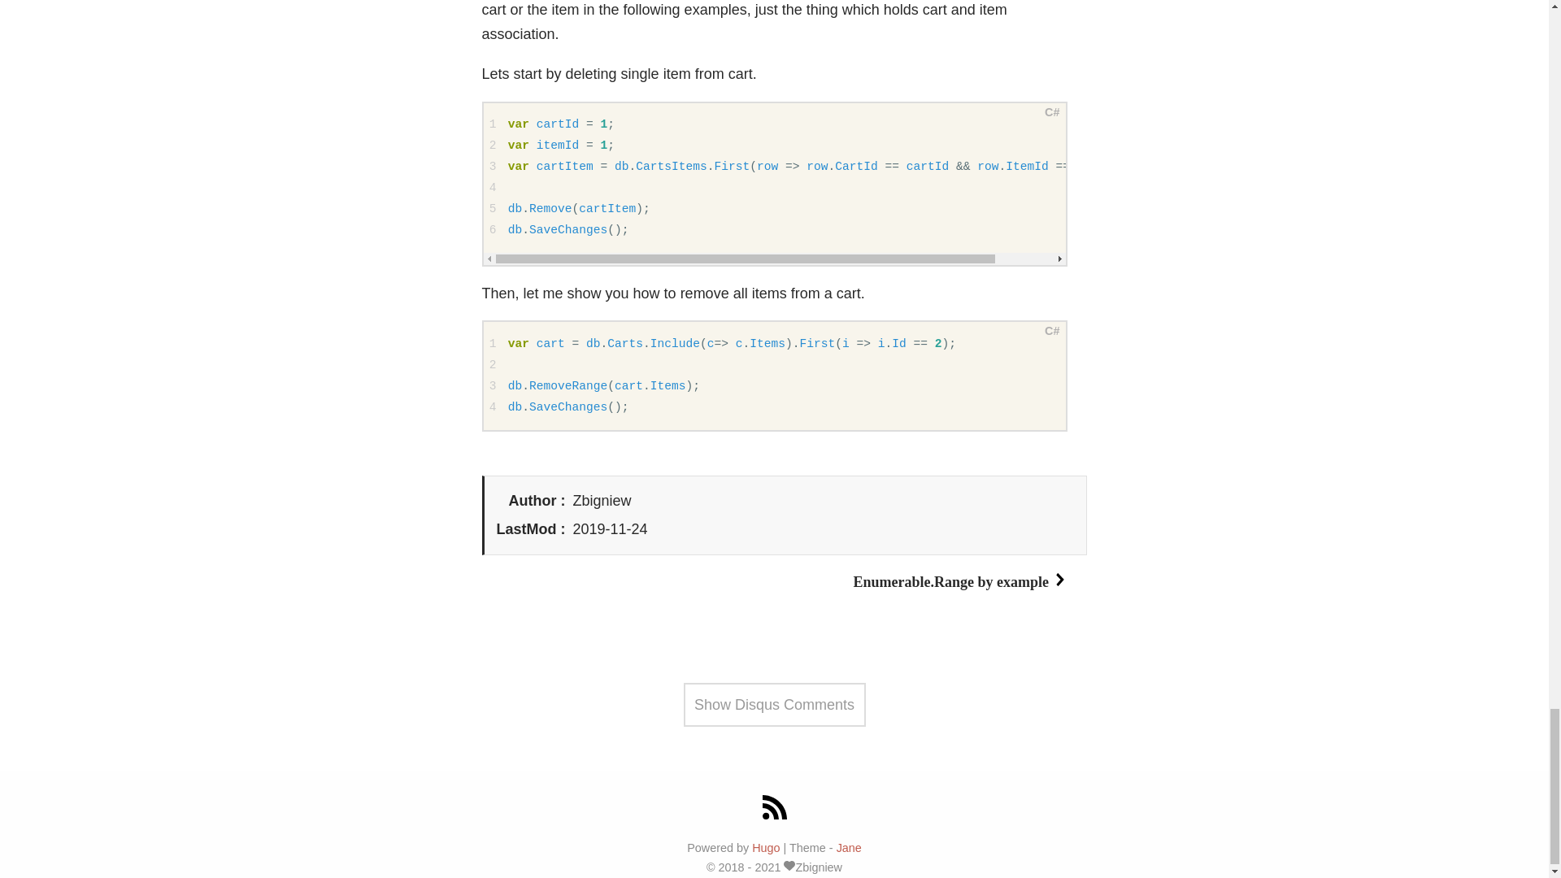  I want to click on Enumerable.Range by example, so click(961, 582).